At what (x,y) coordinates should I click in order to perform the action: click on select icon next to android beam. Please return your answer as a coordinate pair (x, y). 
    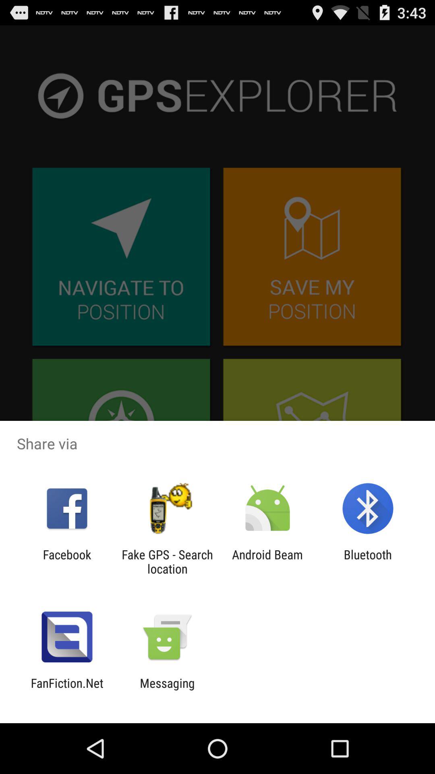
    Looking at the image, I should click on (367, 562).